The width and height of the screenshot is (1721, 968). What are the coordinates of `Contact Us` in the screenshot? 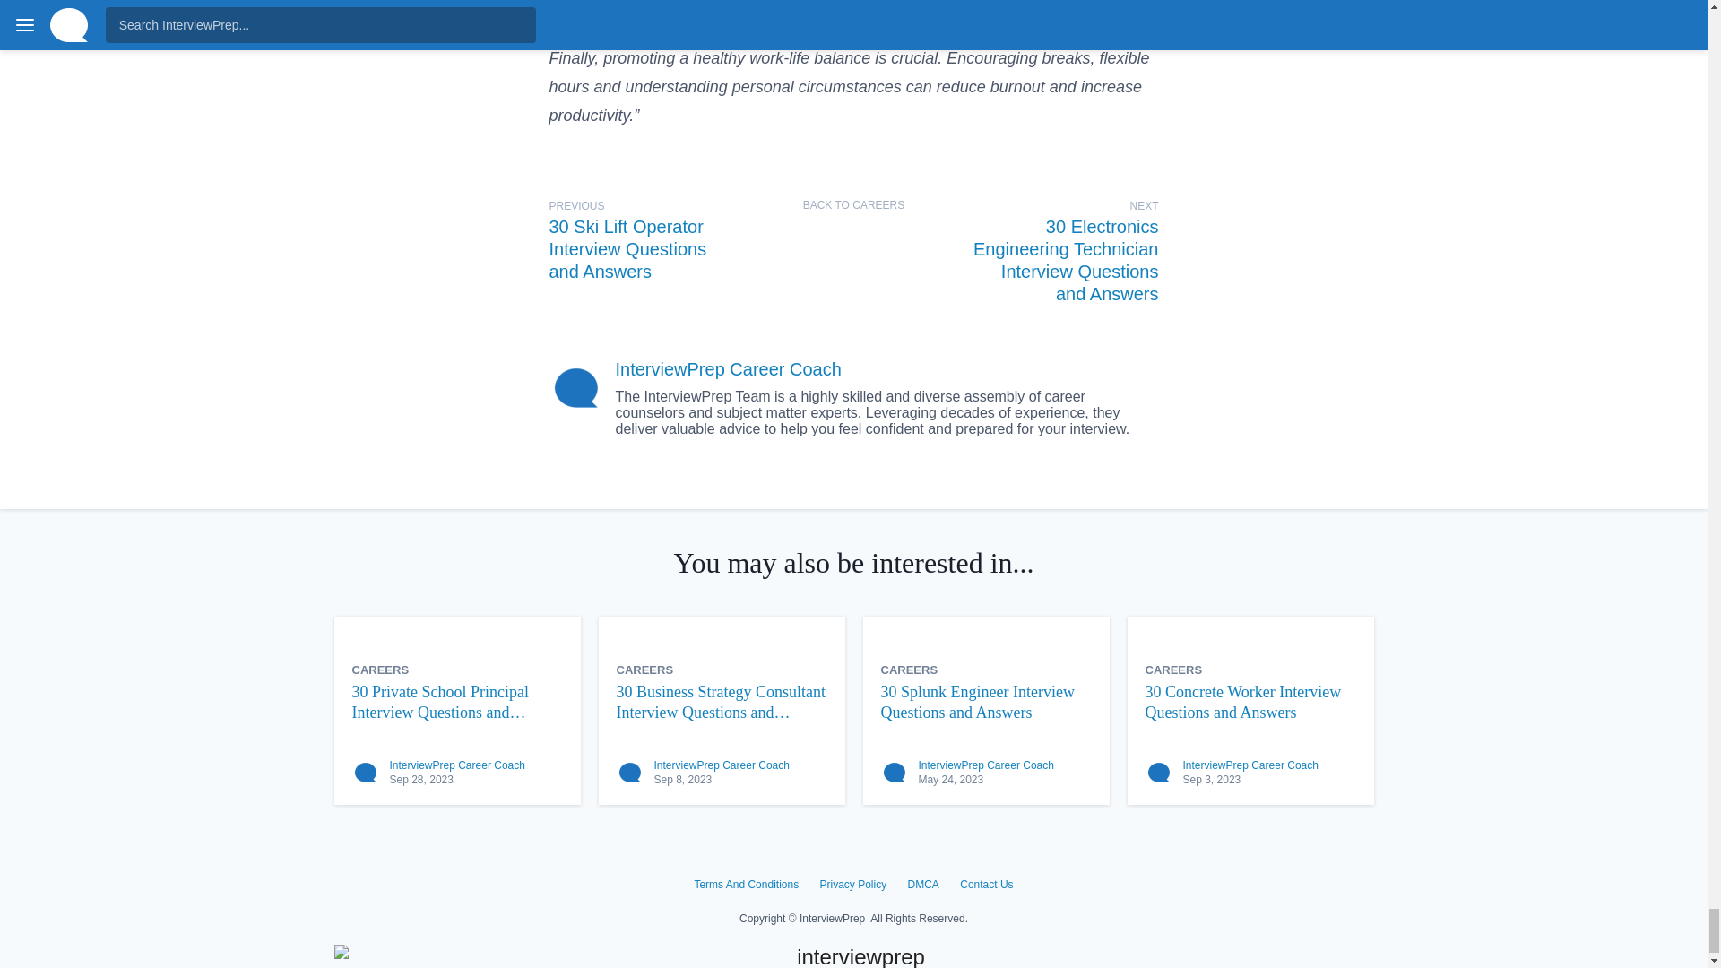 It's located at (986, 884).